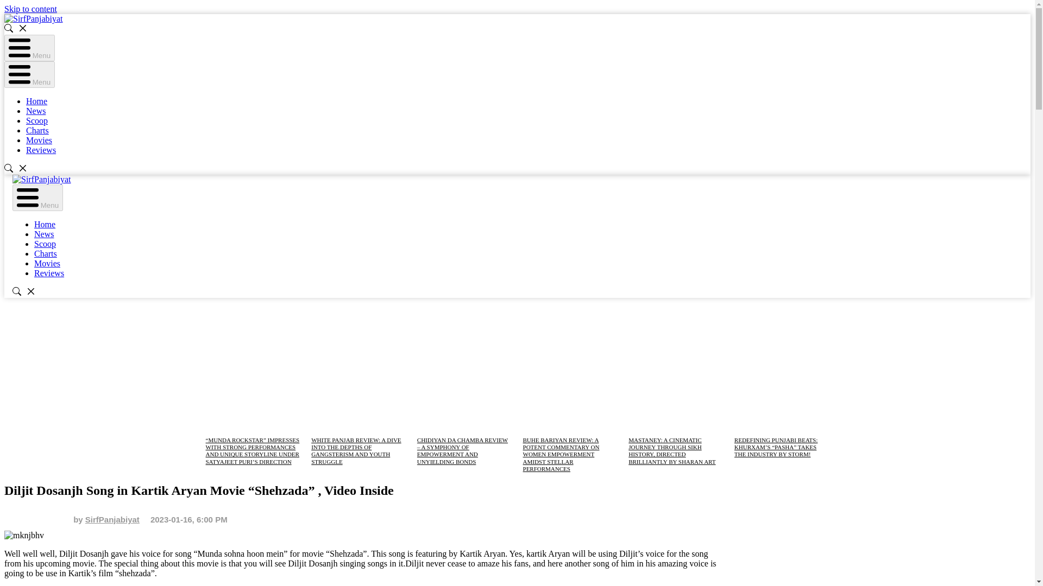 The width and height of the screenshot is (1043, 586). I want to click on Movies, so click(39, 140).